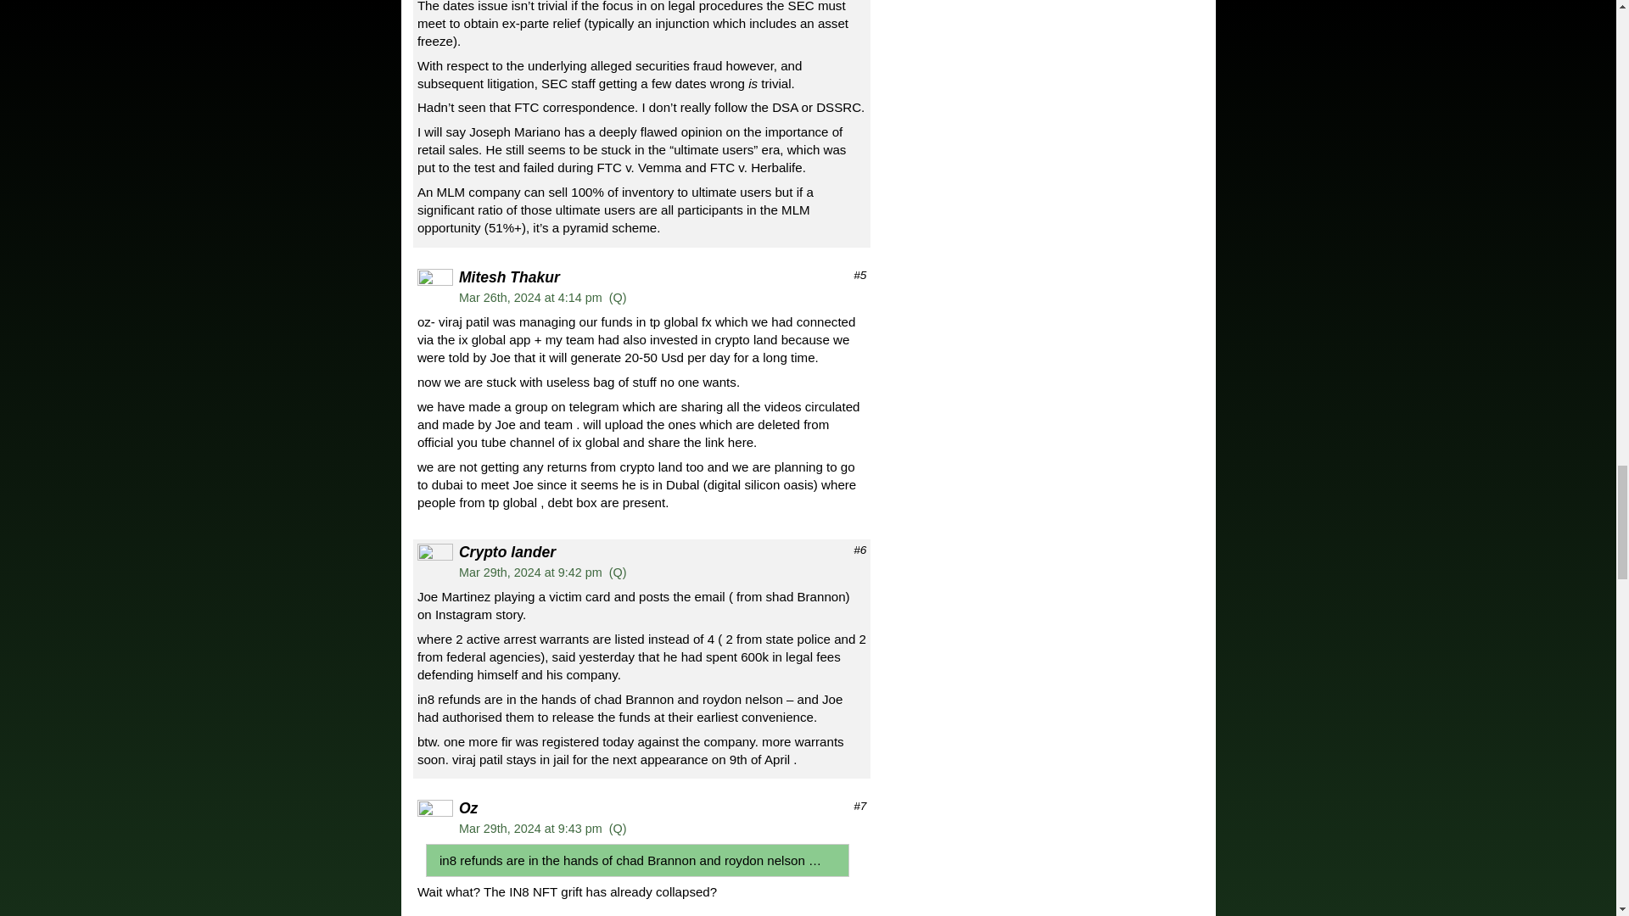 Image resolution: width=1629 pixels, height=916 pixels. What do you see at coordinates (618, 572) in the screenshot?
I see `Click here or select text to quote comment` at bounding box center [618, 572].